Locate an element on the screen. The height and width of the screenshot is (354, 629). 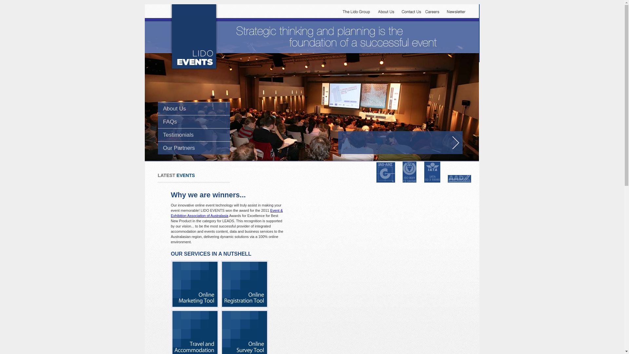
event calendar is located at coordinates (285, 164).